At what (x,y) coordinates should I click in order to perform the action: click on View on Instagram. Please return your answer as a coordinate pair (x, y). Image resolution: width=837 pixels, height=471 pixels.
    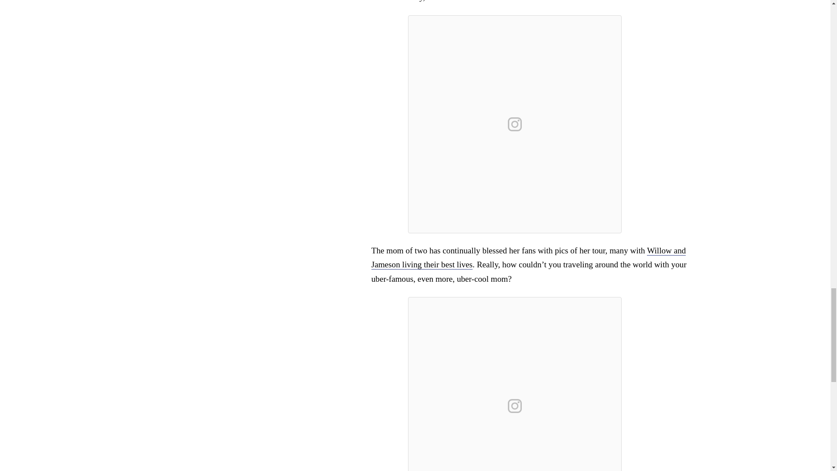
    Looking at the image, I should click on (515, 406).